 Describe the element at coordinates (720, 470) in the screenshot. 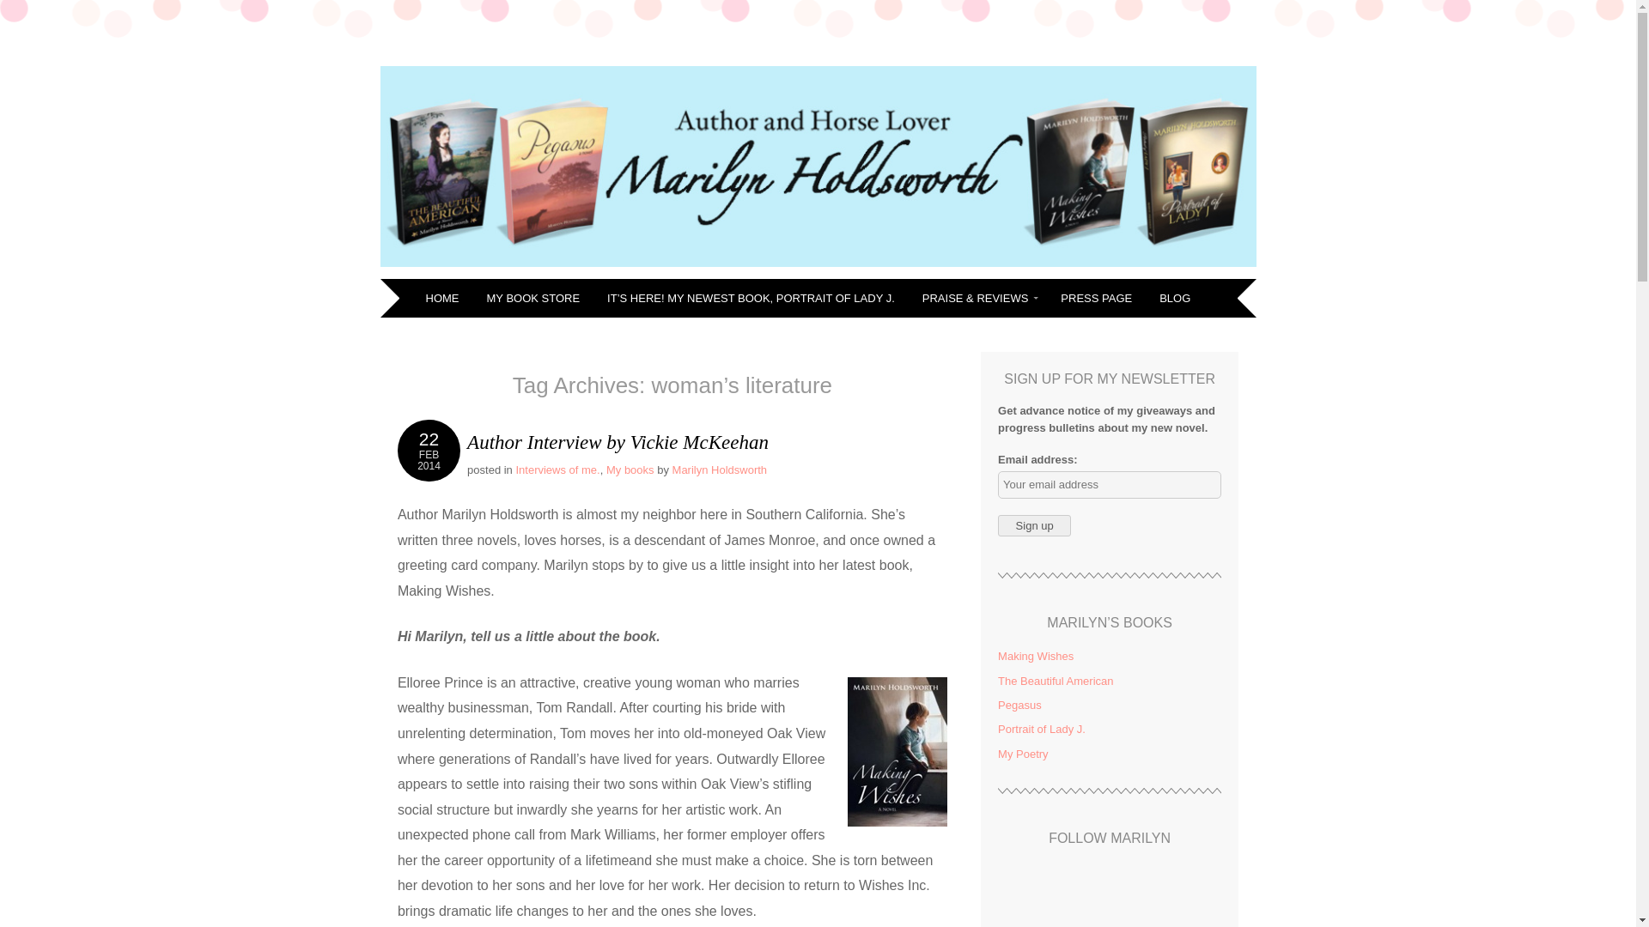

I see `Making Wishes` at that location.